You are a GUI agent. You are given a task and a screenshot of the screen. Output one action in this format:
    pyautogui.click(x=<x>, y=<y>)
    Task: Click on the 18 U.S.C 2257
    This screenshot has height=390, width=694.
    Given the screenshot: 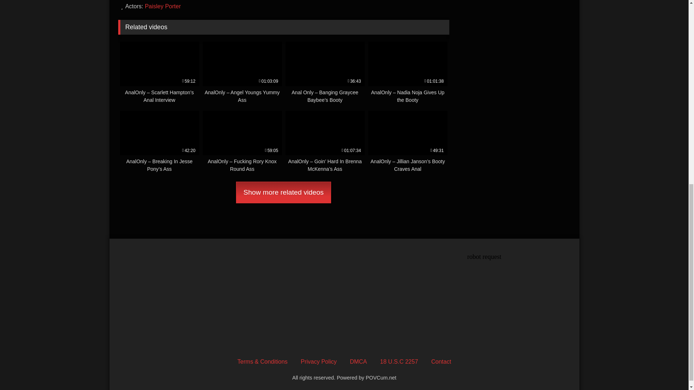 What is the action you would take?
    pyautogui.click(x=399, y=361)
    